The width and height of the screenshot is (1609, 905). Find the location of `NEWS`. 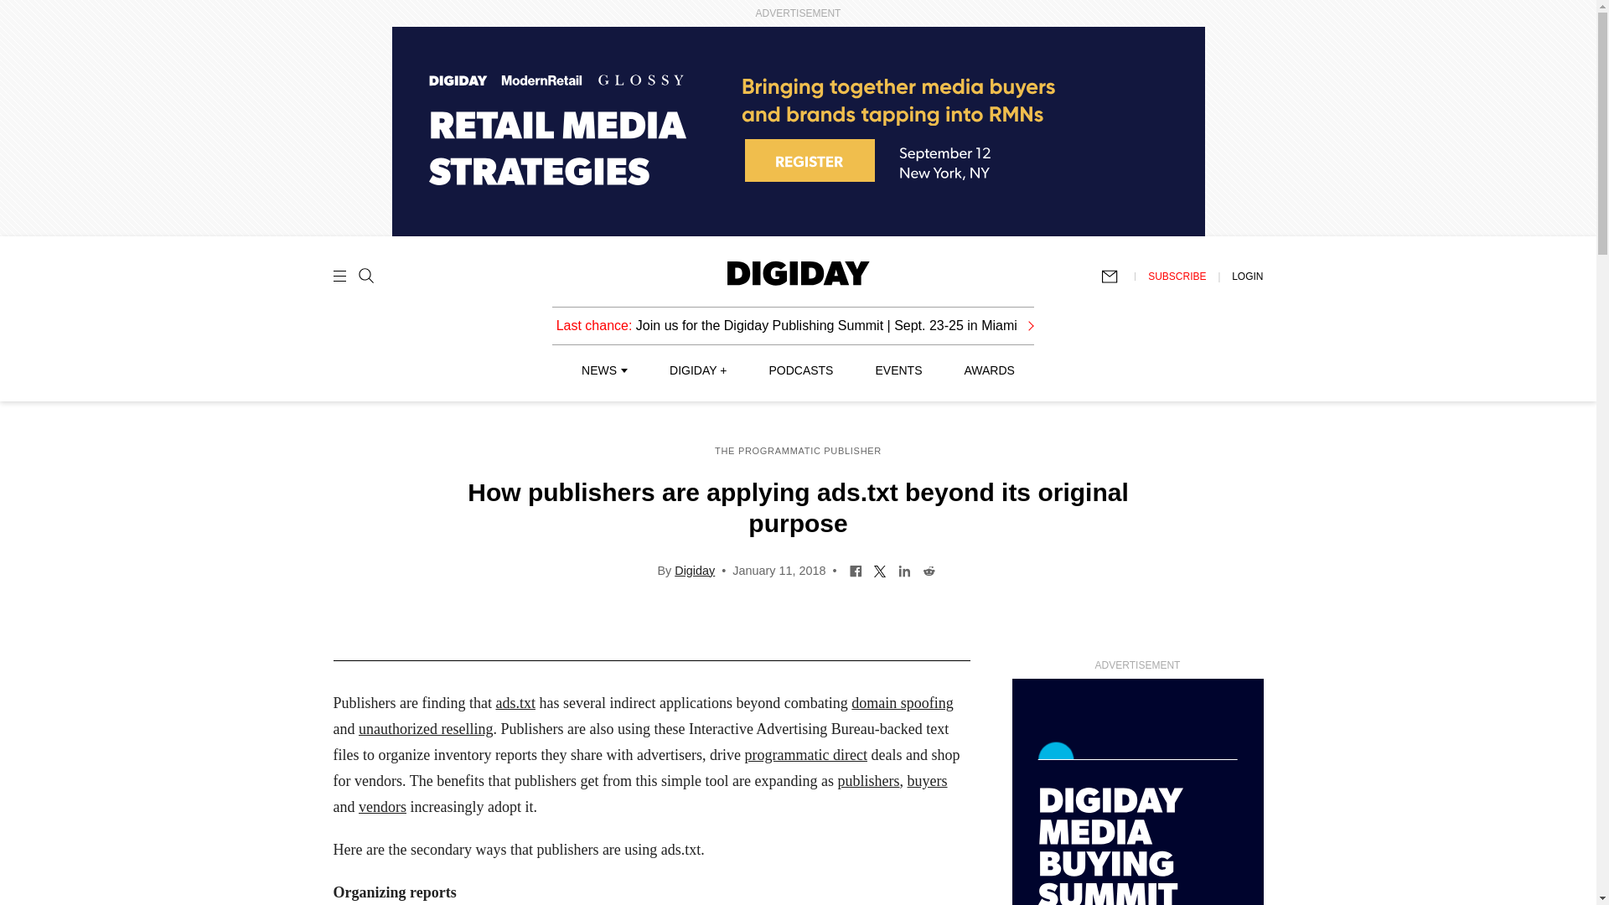

NEWS is located at coordinates (603, 370).